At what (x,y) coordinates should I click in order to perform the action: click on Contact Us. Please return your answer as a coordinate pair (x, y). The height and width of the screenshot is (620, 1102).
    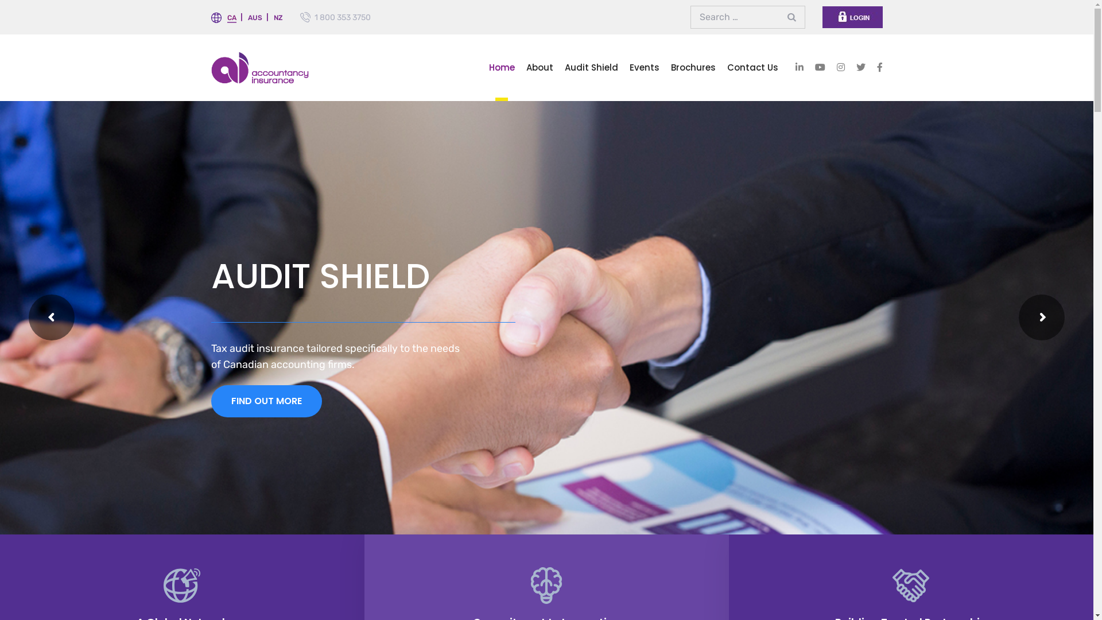
    Looking at the image, I should click on (752, 68).